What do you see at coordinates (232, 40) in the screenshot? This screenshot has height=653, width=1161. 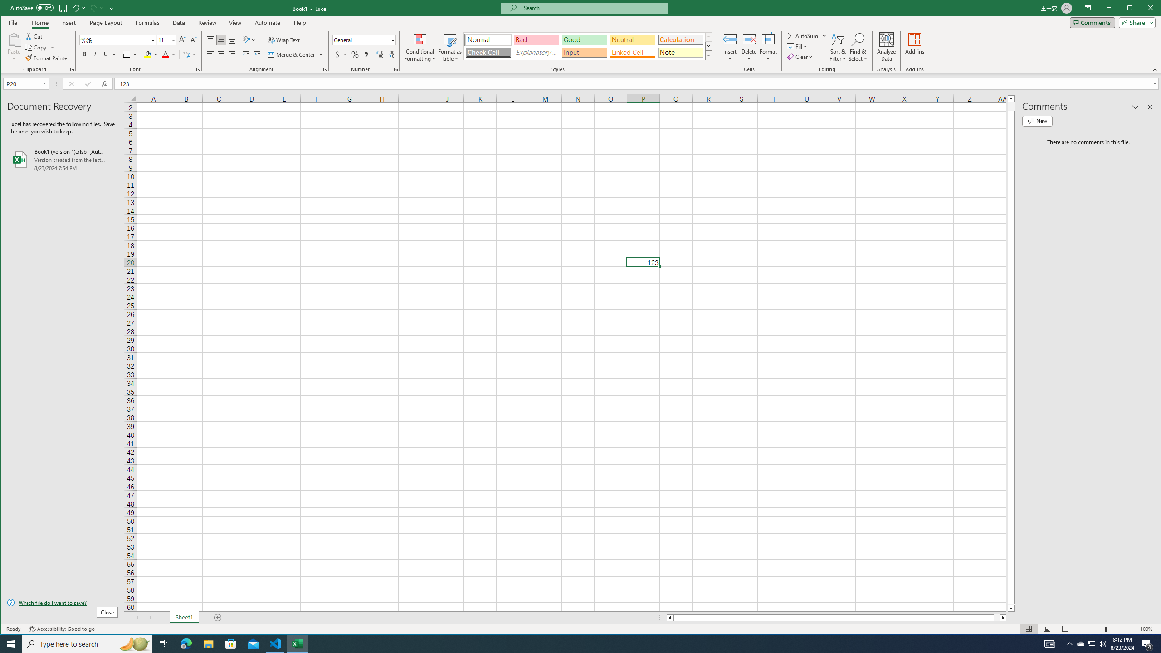 I see `Bottom Align` at bounding box center [232, 40].